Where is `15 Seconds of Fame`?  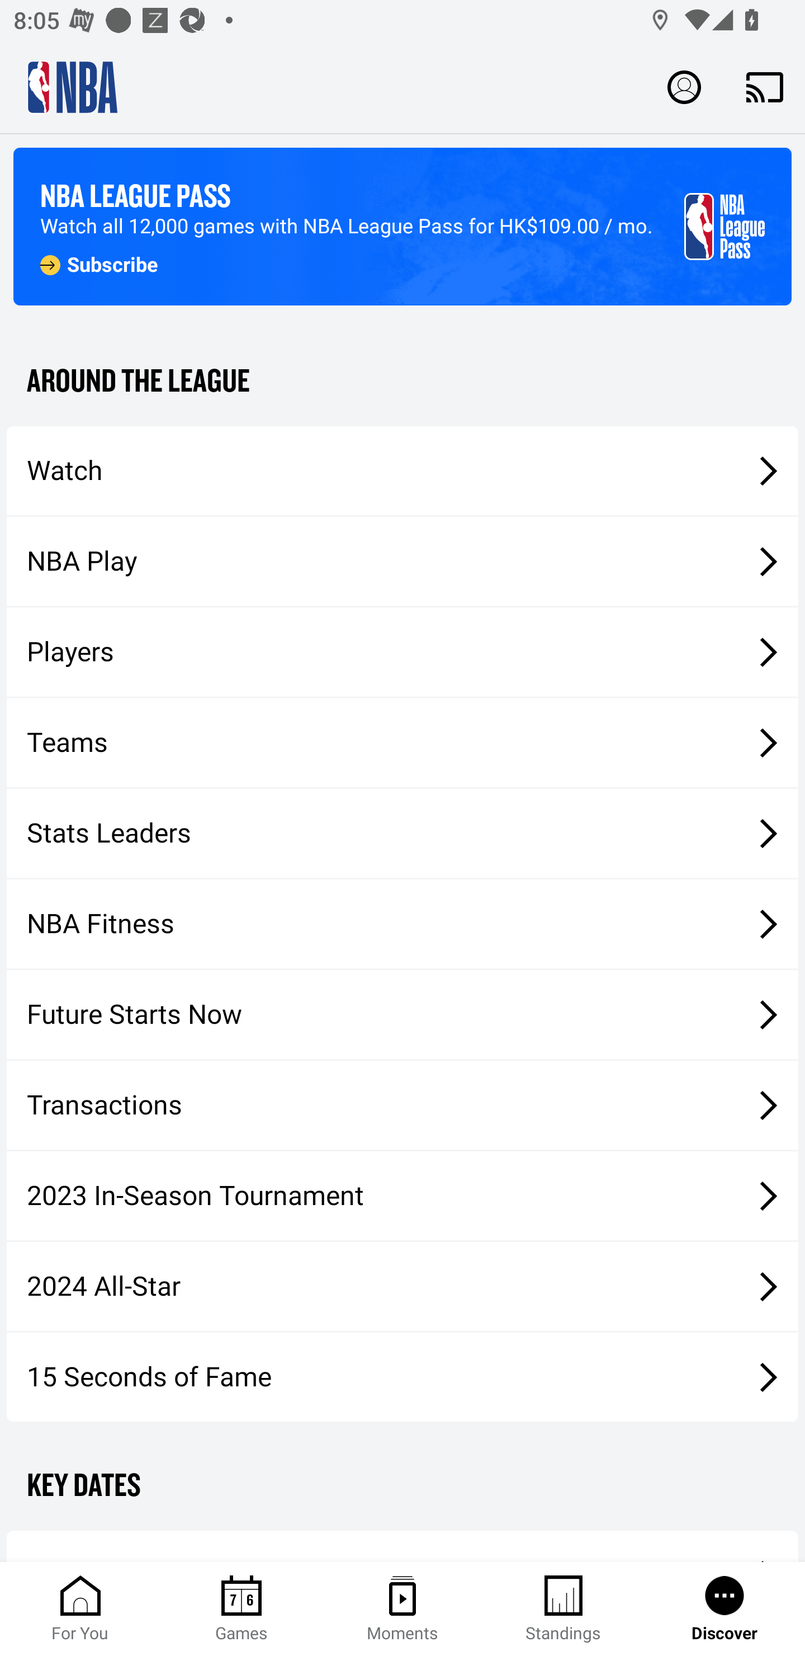 15 Seconds of Fame is located at coordinates (402, 1376).